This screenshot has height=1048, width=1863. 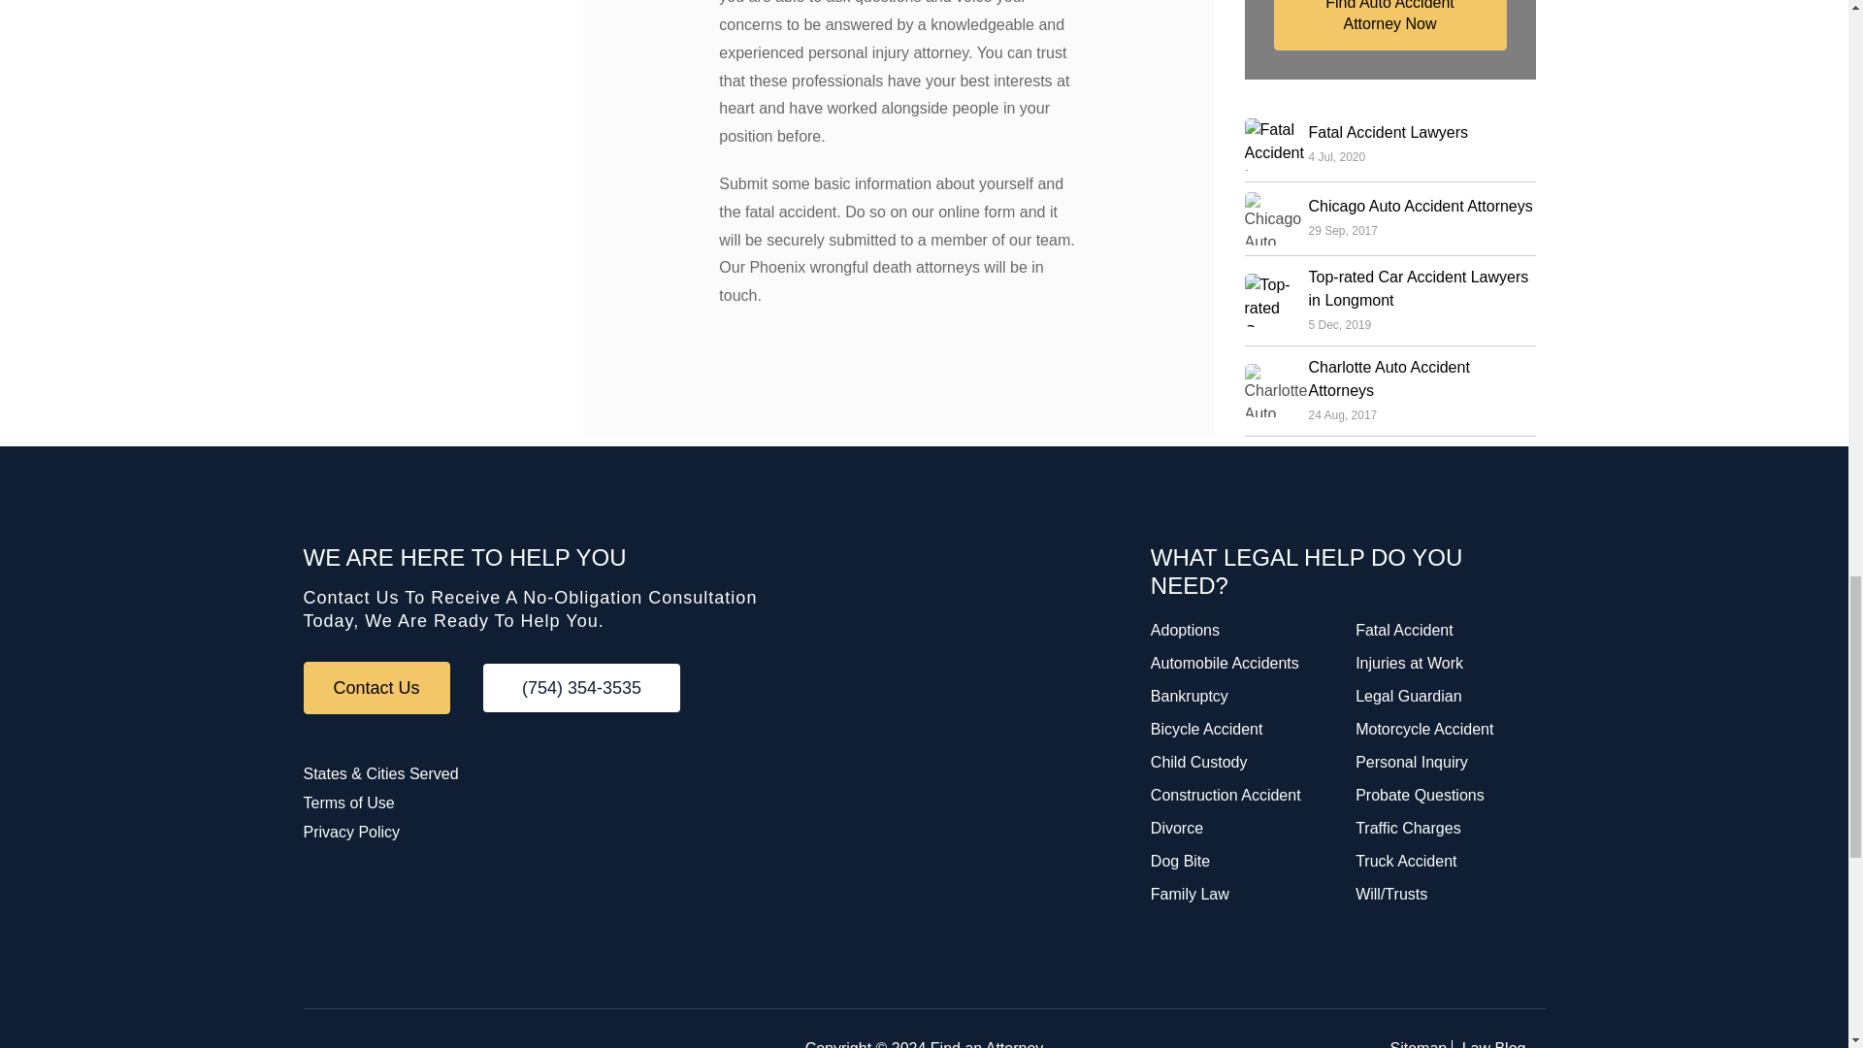 I want to click on Automobile Accidents, so click(x=1225, y=664).